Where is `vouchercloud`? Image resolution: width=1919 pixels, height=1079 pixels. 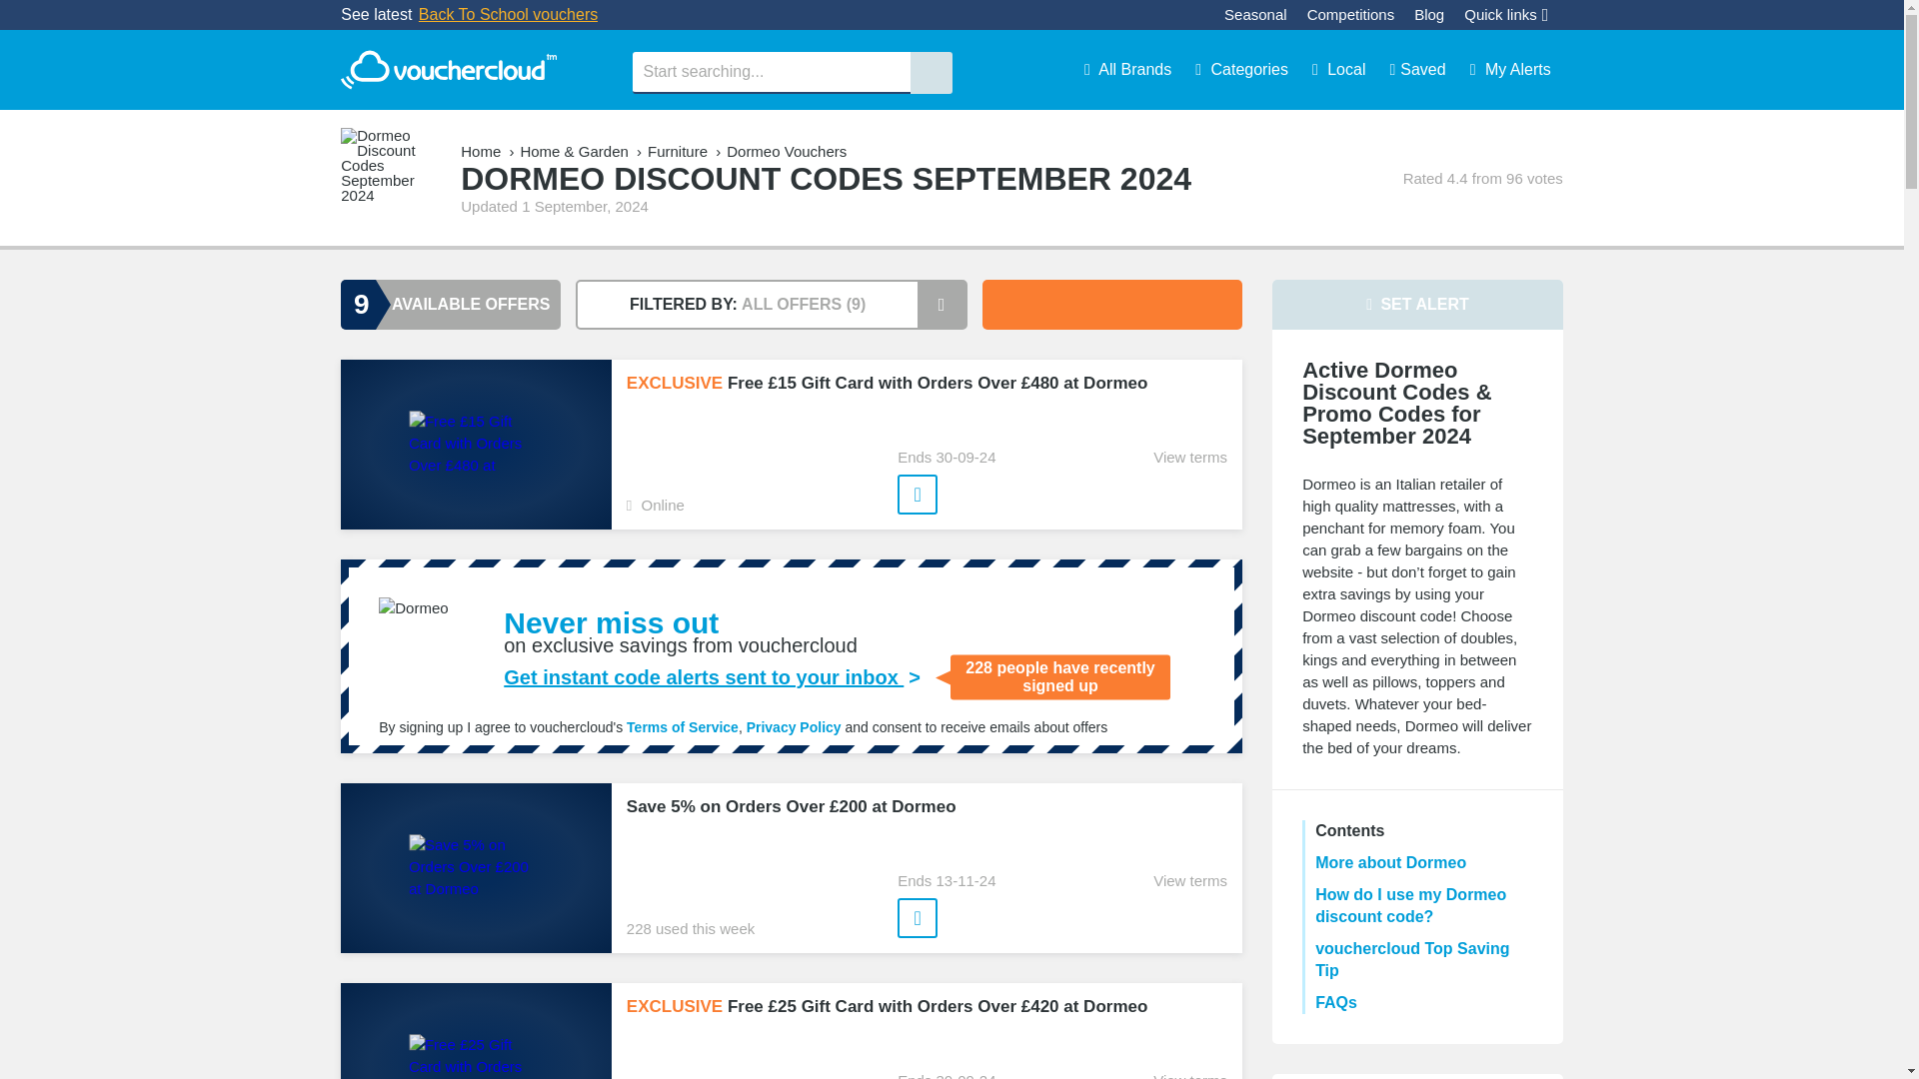 vouchercloud is located at coordinates (448, 70).